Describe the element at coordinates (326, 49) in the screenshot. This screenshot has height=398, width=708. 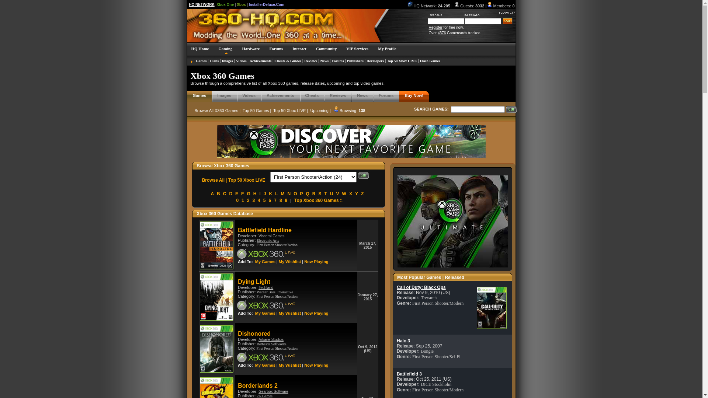
I see `Community` at that location.